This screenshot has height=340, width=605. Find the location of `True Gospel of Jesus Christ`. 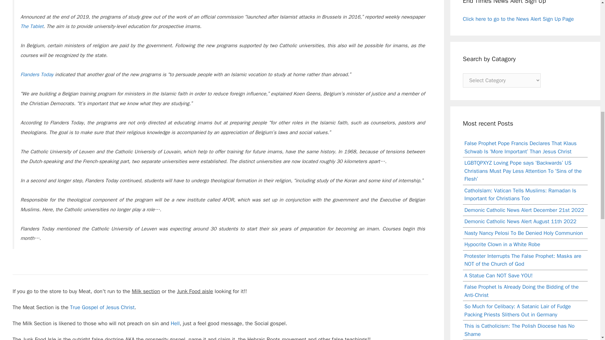

True Gospel of Jesus Christ is located at coordinates (102, 307).